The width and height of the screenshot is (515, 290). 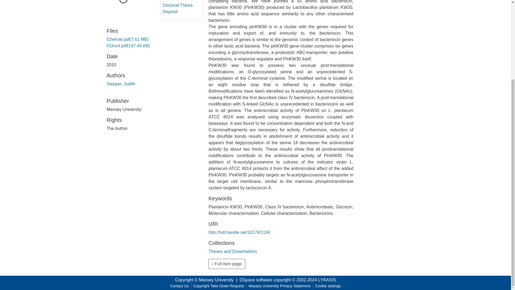 What do you see at coordinates (121, 84) in the screenshot?
I see `Stepper, Judith` at bounding box center [121, 84].